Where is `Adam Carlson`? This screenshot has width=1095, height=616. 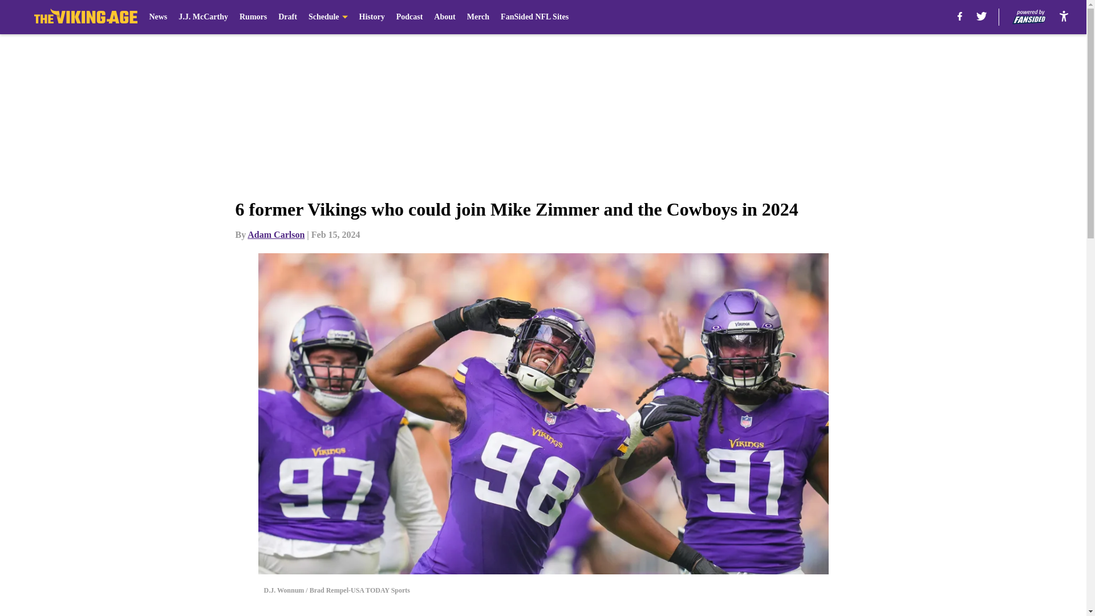
Adam Carlson is located at coordinates (275, 234).